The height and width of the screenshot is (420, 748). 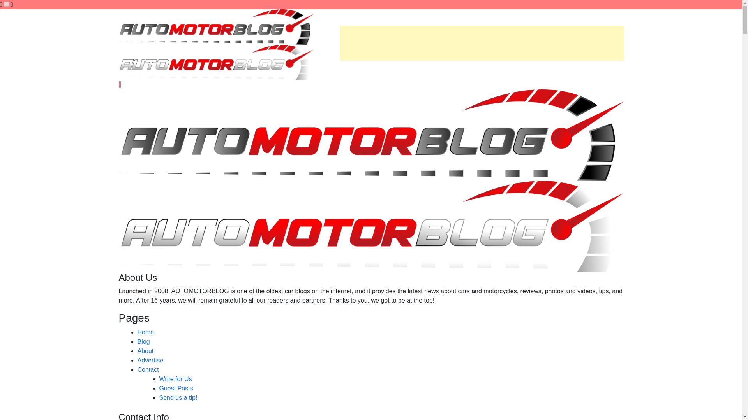 What do you see at coordinates (175, 379) in the screenshot?
I see `Write for Us` at bounding box center [175, 379].